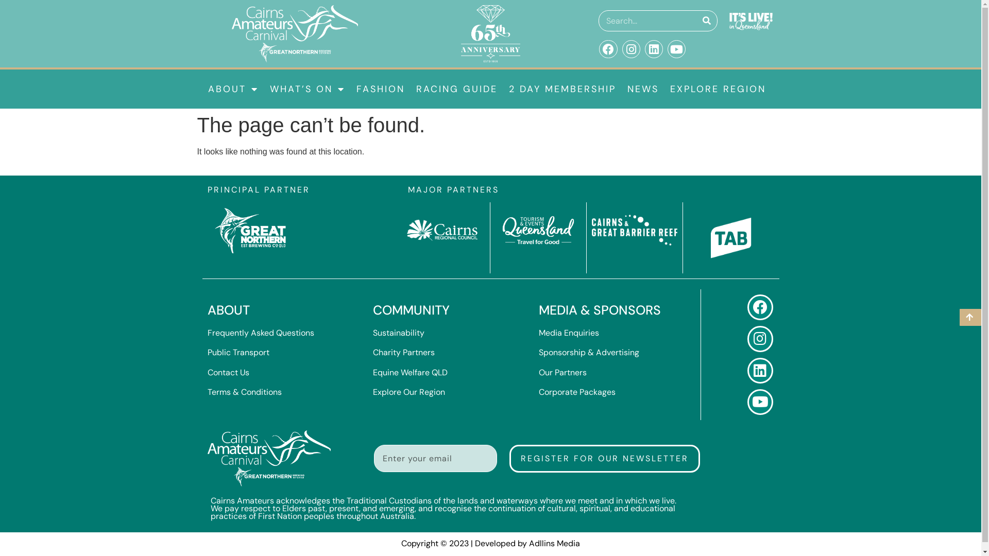  Describe the element at coordinates (404, 352) in the screenshot. I see `Charity Partners` at that location.